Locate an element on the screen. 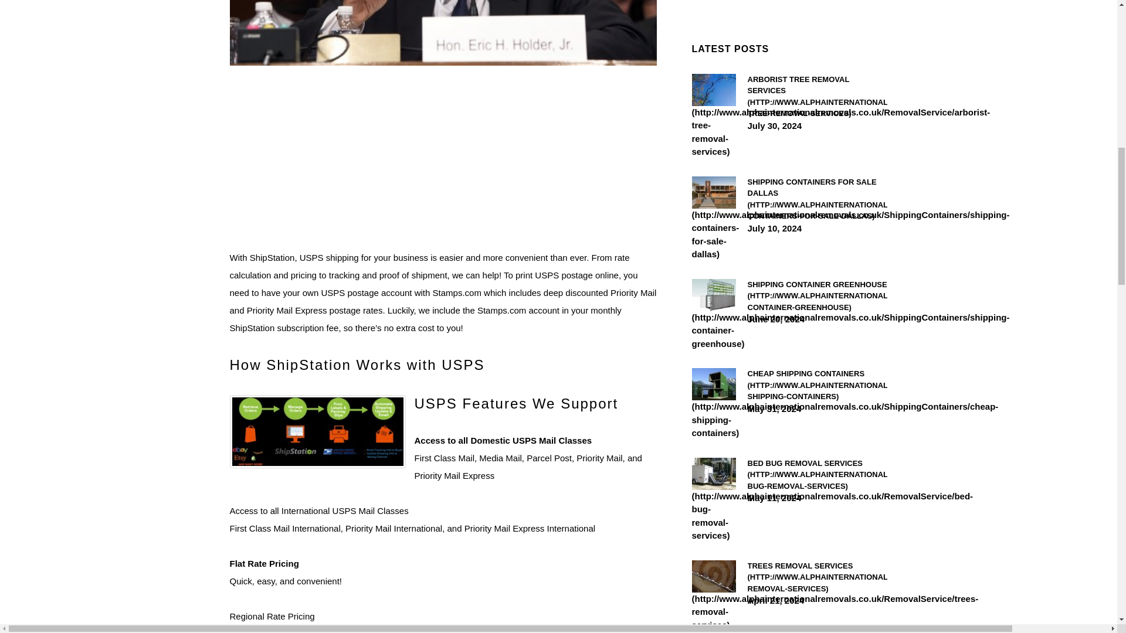 Image resolution: width=1126 pixels, height=633 pixels. ARBORIST TREE REMOVAL SERVICES is located at coordinates (817, 97).